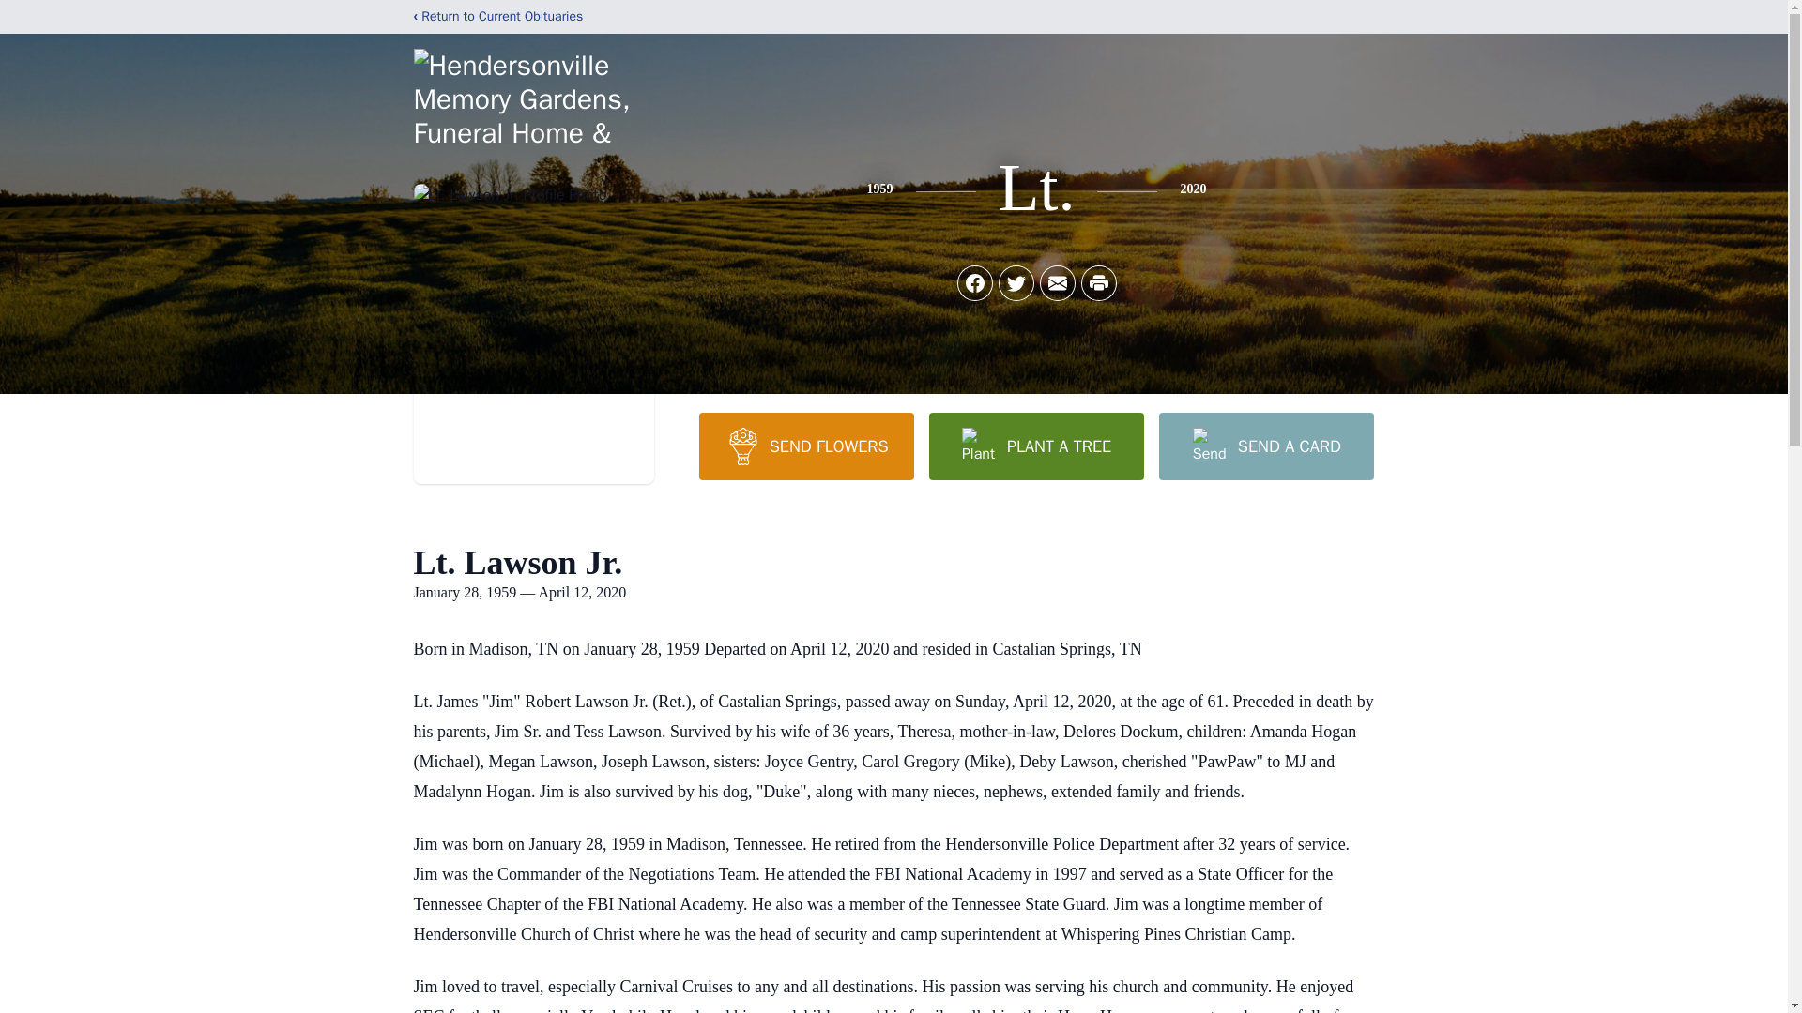  What do you see at coordinates (805, 446) in the screenshot?
I see `SEND FLOWERS` at bounding box center [805, 446].